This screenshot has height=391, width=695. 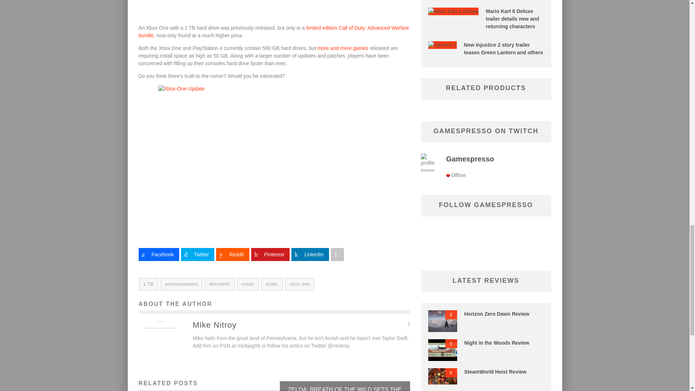 I want to click on Share on Reddit, so click(x=232, y=254).